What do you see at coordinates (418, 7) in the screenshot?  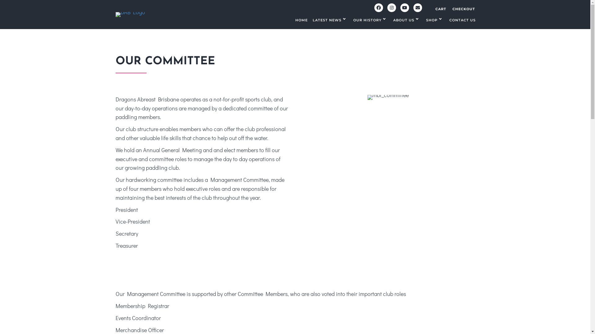 I see `Email` at bounding box center [418, 7].